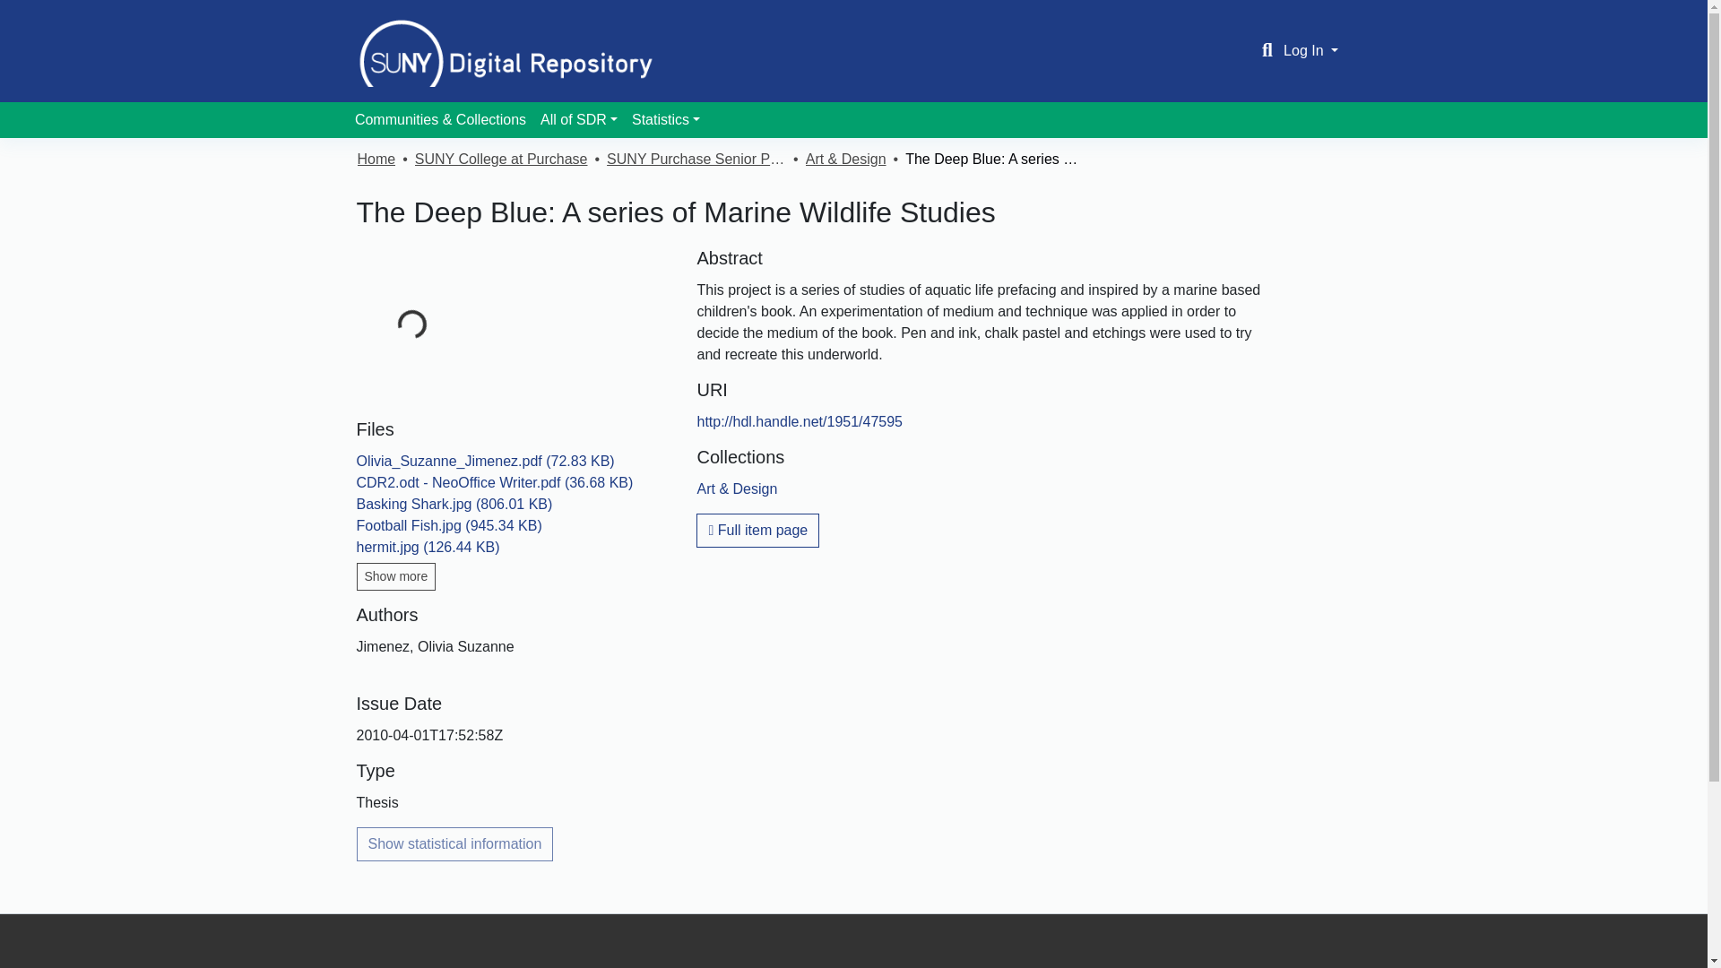 This screenshot has height=968, width=1721. What do you see at coordinates (1267, 51) in the screenshot?
I see `Search` at bounding box center [1267, 51].